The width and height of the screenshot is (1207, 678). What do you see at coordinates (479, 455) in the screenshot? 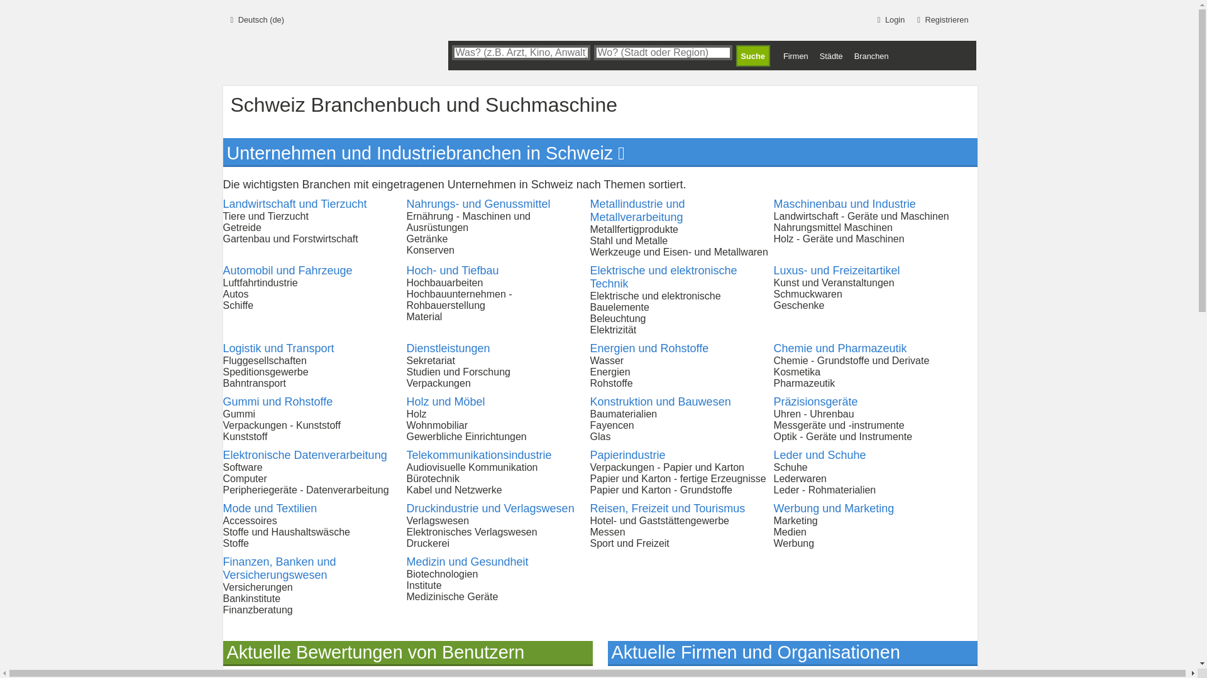
I see `Telekommunikationsindustrie` at bounding box center [479, 455].